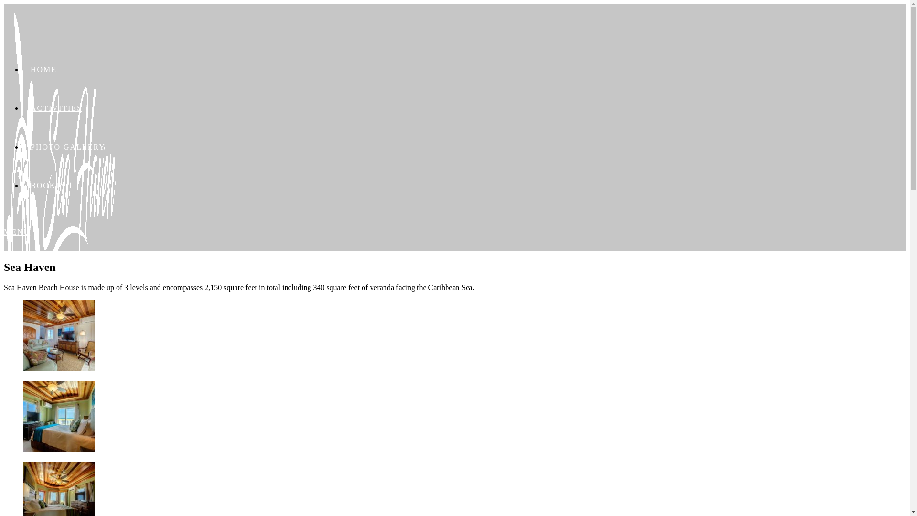  Describe the element at coordinates (52, 185) in the screenshot. I see `BOOKING` at that location.